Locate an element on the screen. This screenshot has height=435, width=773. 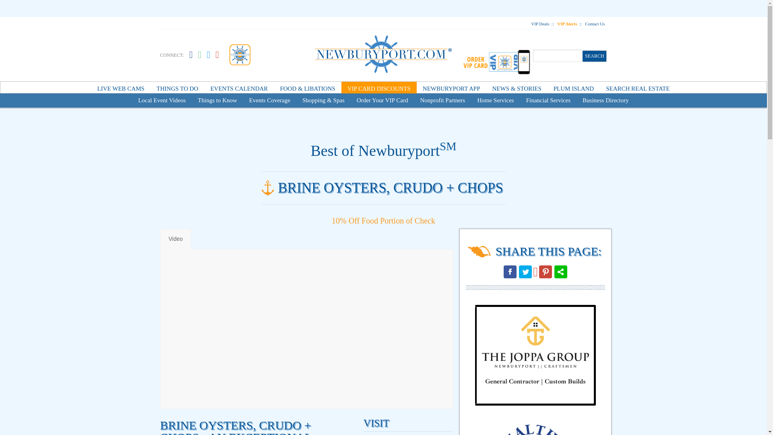
Contact Us is located at coordinates (595, 23).